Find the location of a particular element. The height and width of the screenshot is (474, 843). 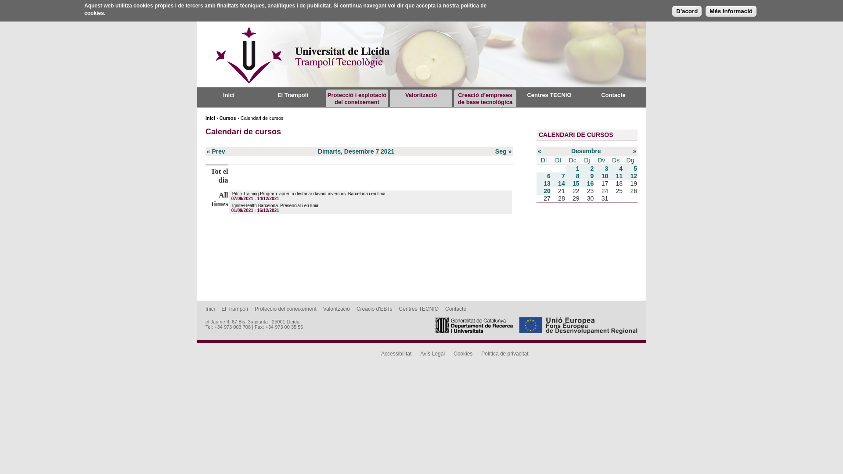

2 is located at coordinates (592, 169).